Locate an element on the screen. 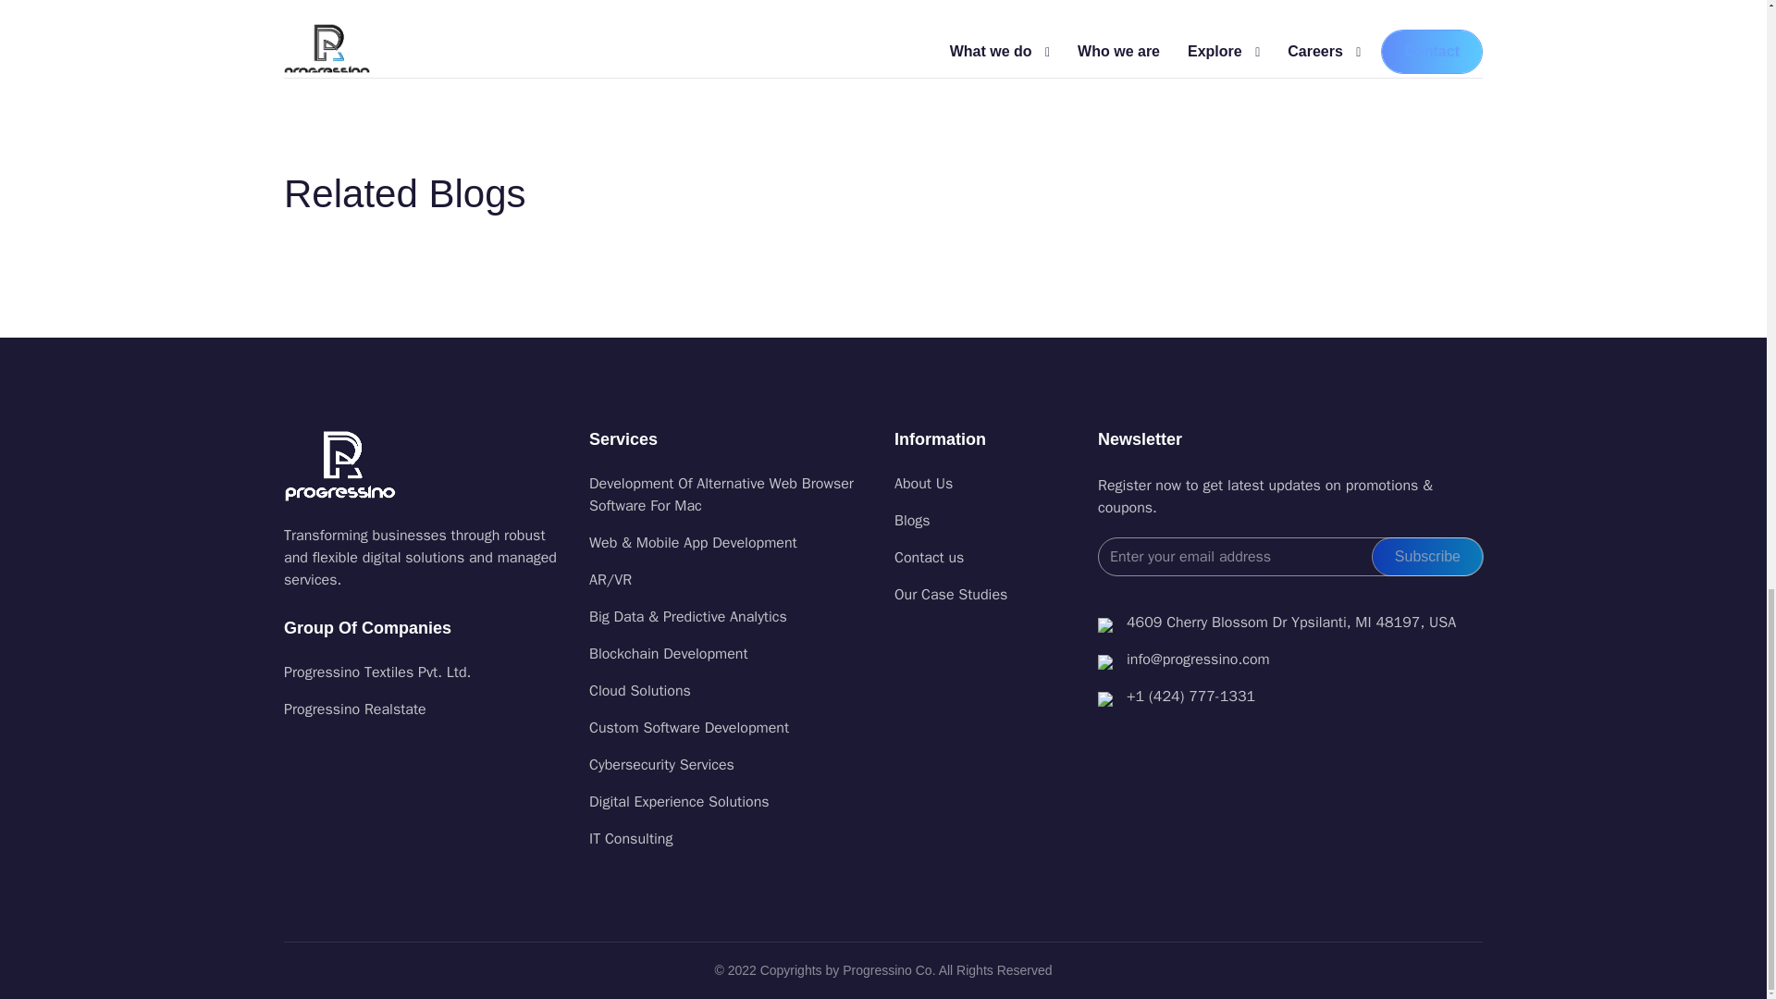 The image size is (1776, 999). Contact us is located at coordinates (985, 557).